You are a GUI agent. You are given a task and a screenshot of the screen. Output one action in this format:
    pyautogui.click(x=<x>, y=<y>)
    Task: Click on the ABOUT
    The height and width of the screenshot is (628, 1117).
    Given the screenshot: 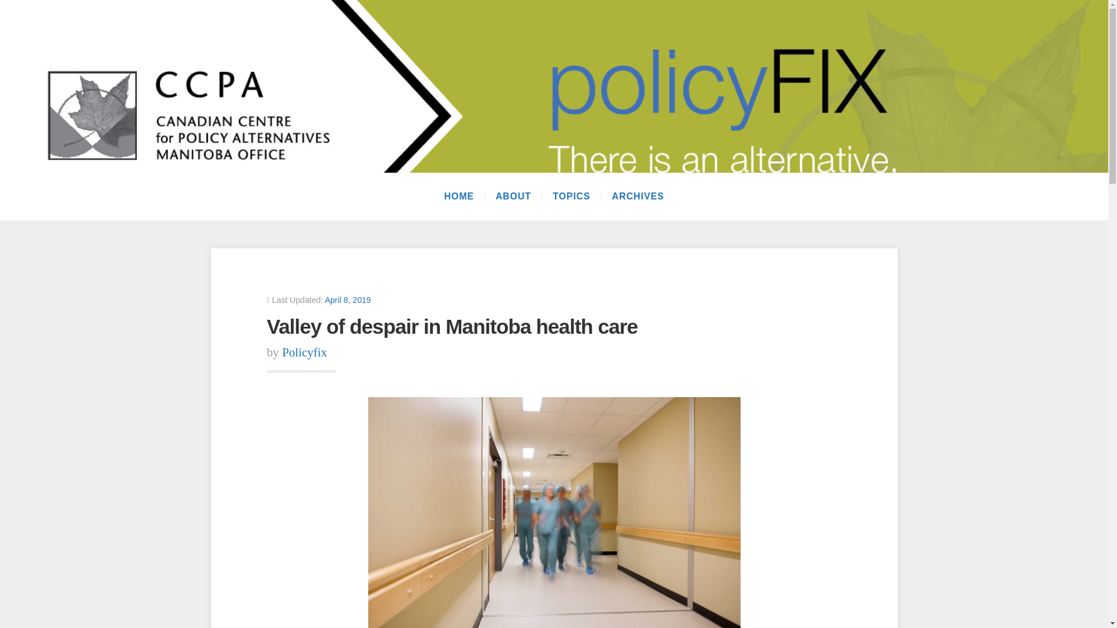 What is the action you would take?
    pyautogui.click(x=513, y=197)
    